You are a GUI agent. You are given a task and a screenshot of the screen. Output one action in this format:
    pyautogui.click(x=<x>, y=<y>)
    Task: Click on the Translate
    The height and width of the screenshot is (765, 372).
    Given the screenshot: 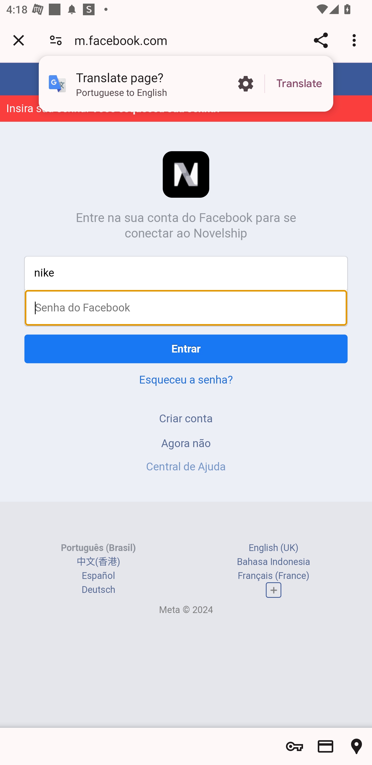 What is the action you would take?
    pyautogui.click(x=299, y=84)
    